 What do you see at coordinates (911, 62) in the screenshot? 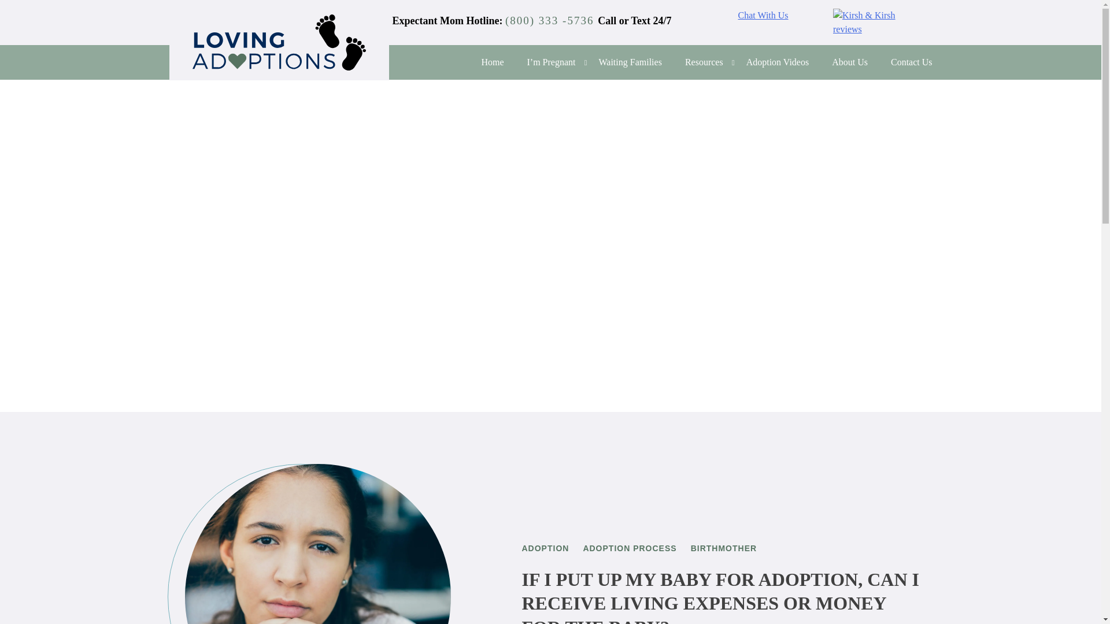
I see `Contact Us` at bounding box center [911, 62].